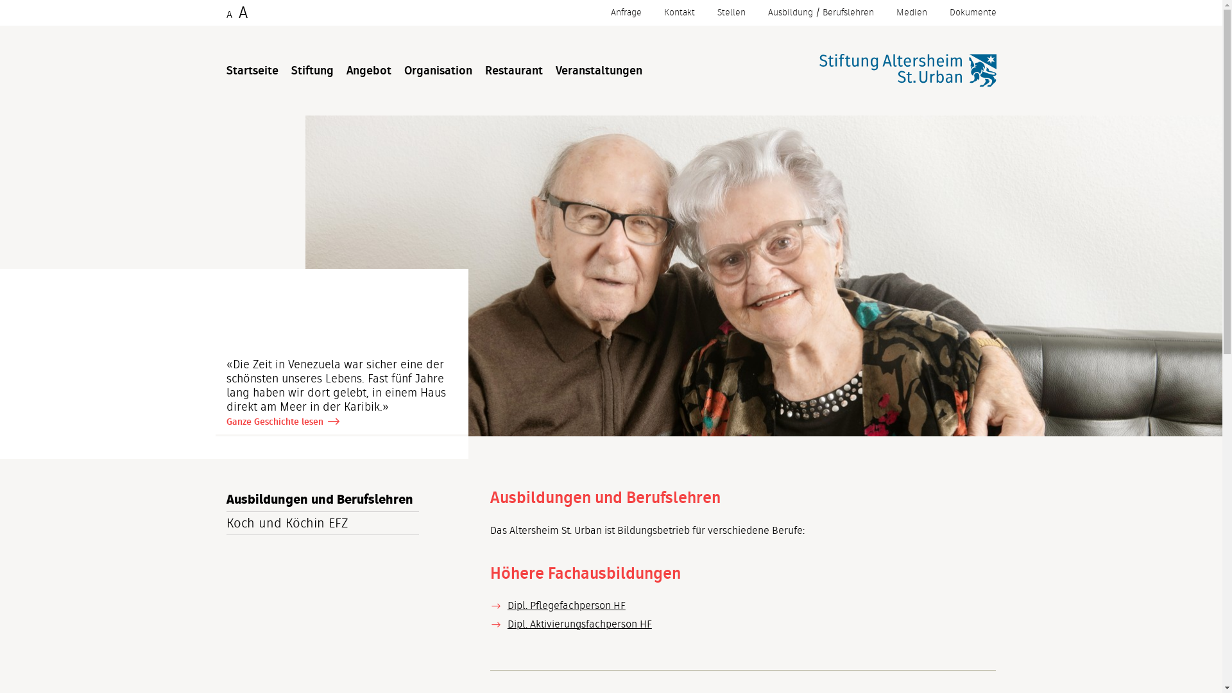  Describe the element at coordinates (275, 422) in the screenshot. I see `Ganze Geschichte lesen` at that location.